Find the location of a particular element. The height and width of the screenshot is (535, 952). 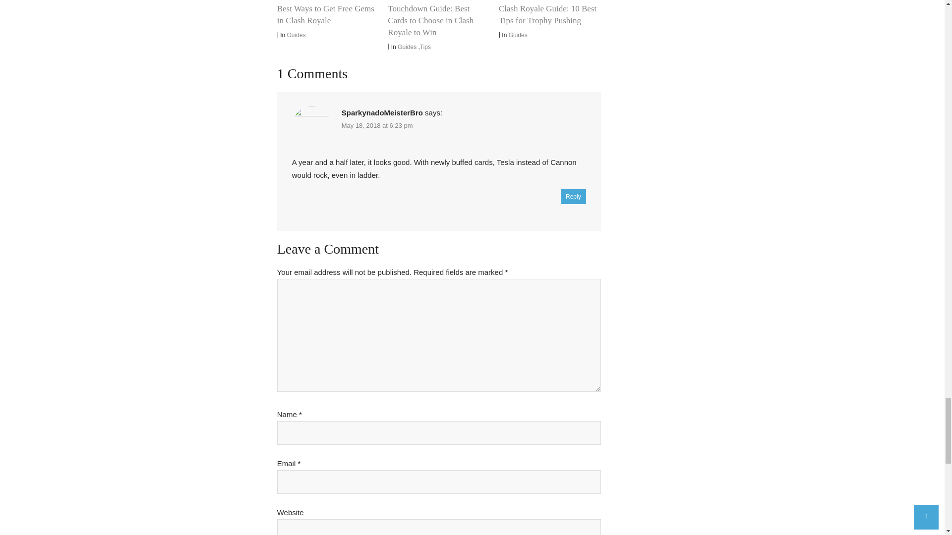

Guides is located at coordinates (407, 47).